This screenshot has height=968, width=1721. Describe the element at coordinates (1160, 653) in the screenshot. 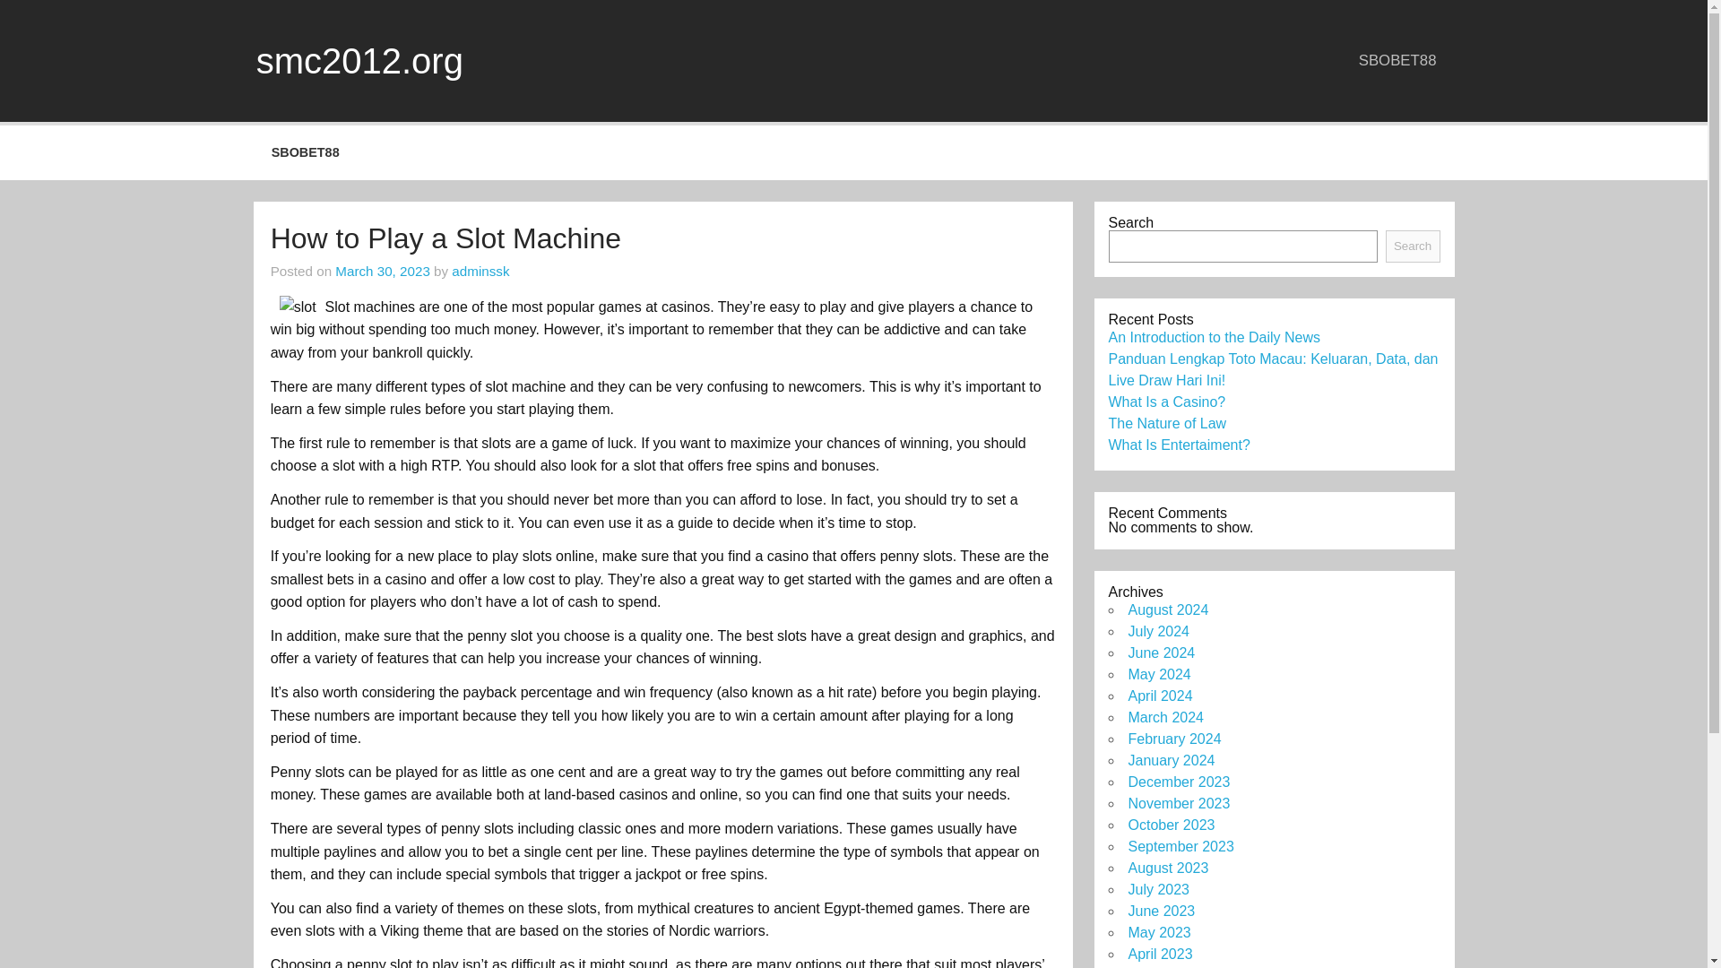

I see `June 2024` at that location.